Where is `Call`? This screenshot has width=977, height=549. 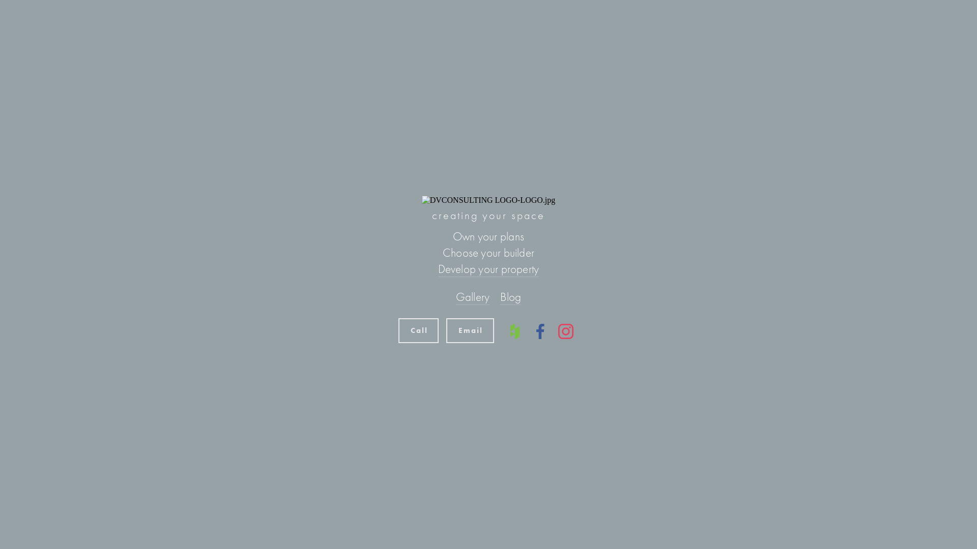 Call is located at coordinates (419, 330).